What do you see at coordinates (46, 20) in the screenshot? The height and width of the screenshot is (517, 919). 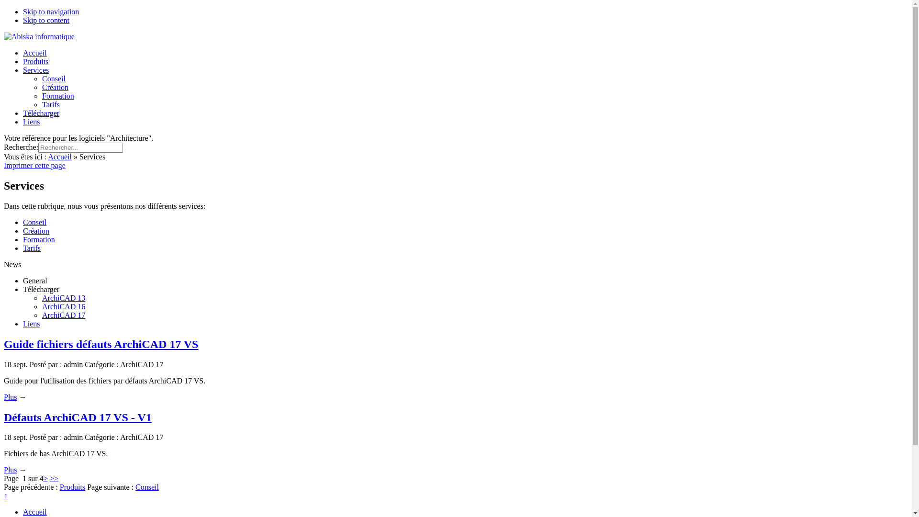 I see `Skip to content` at bounding box center [46, 20].